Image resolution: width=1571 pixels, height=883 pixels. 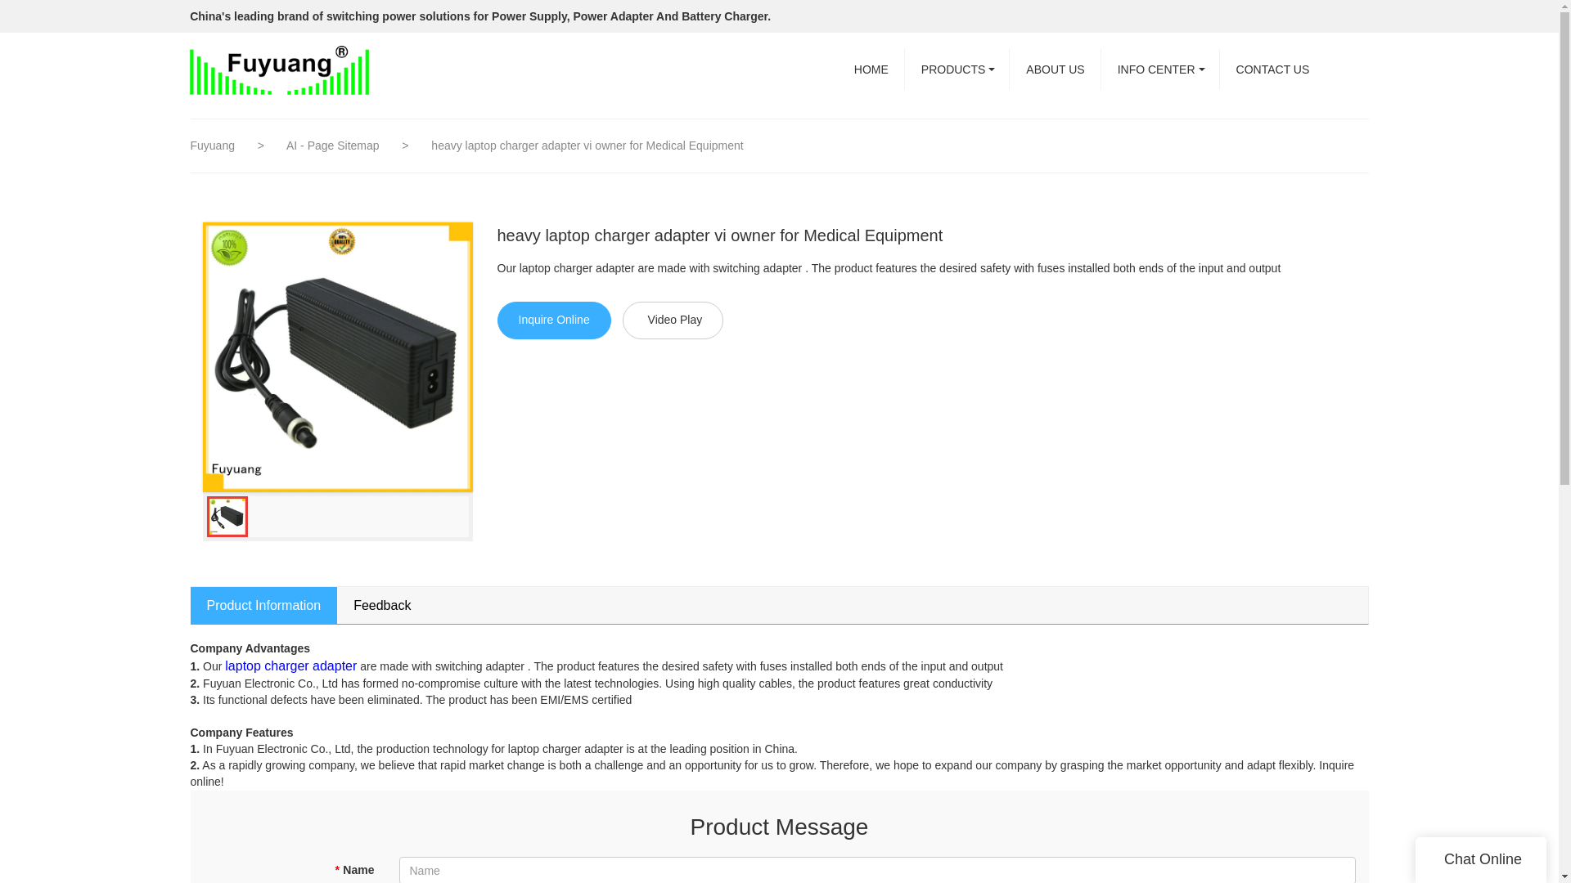 I want to click on laptop charger adapter, so click(x=290, y=666).